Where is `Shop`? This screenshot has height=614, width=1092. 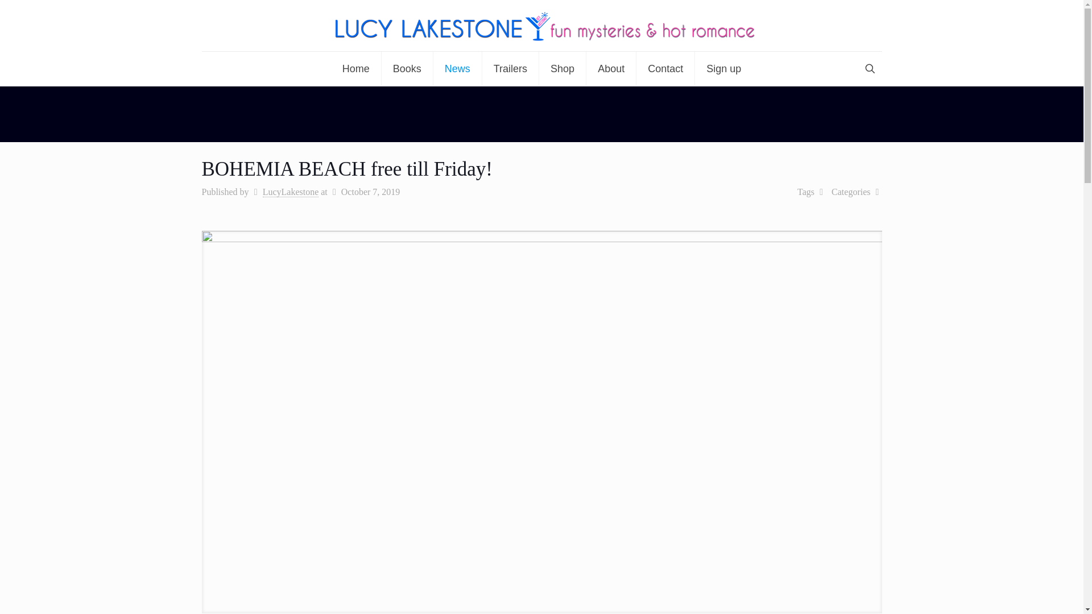 Shop is located at coordinates (563, 68).